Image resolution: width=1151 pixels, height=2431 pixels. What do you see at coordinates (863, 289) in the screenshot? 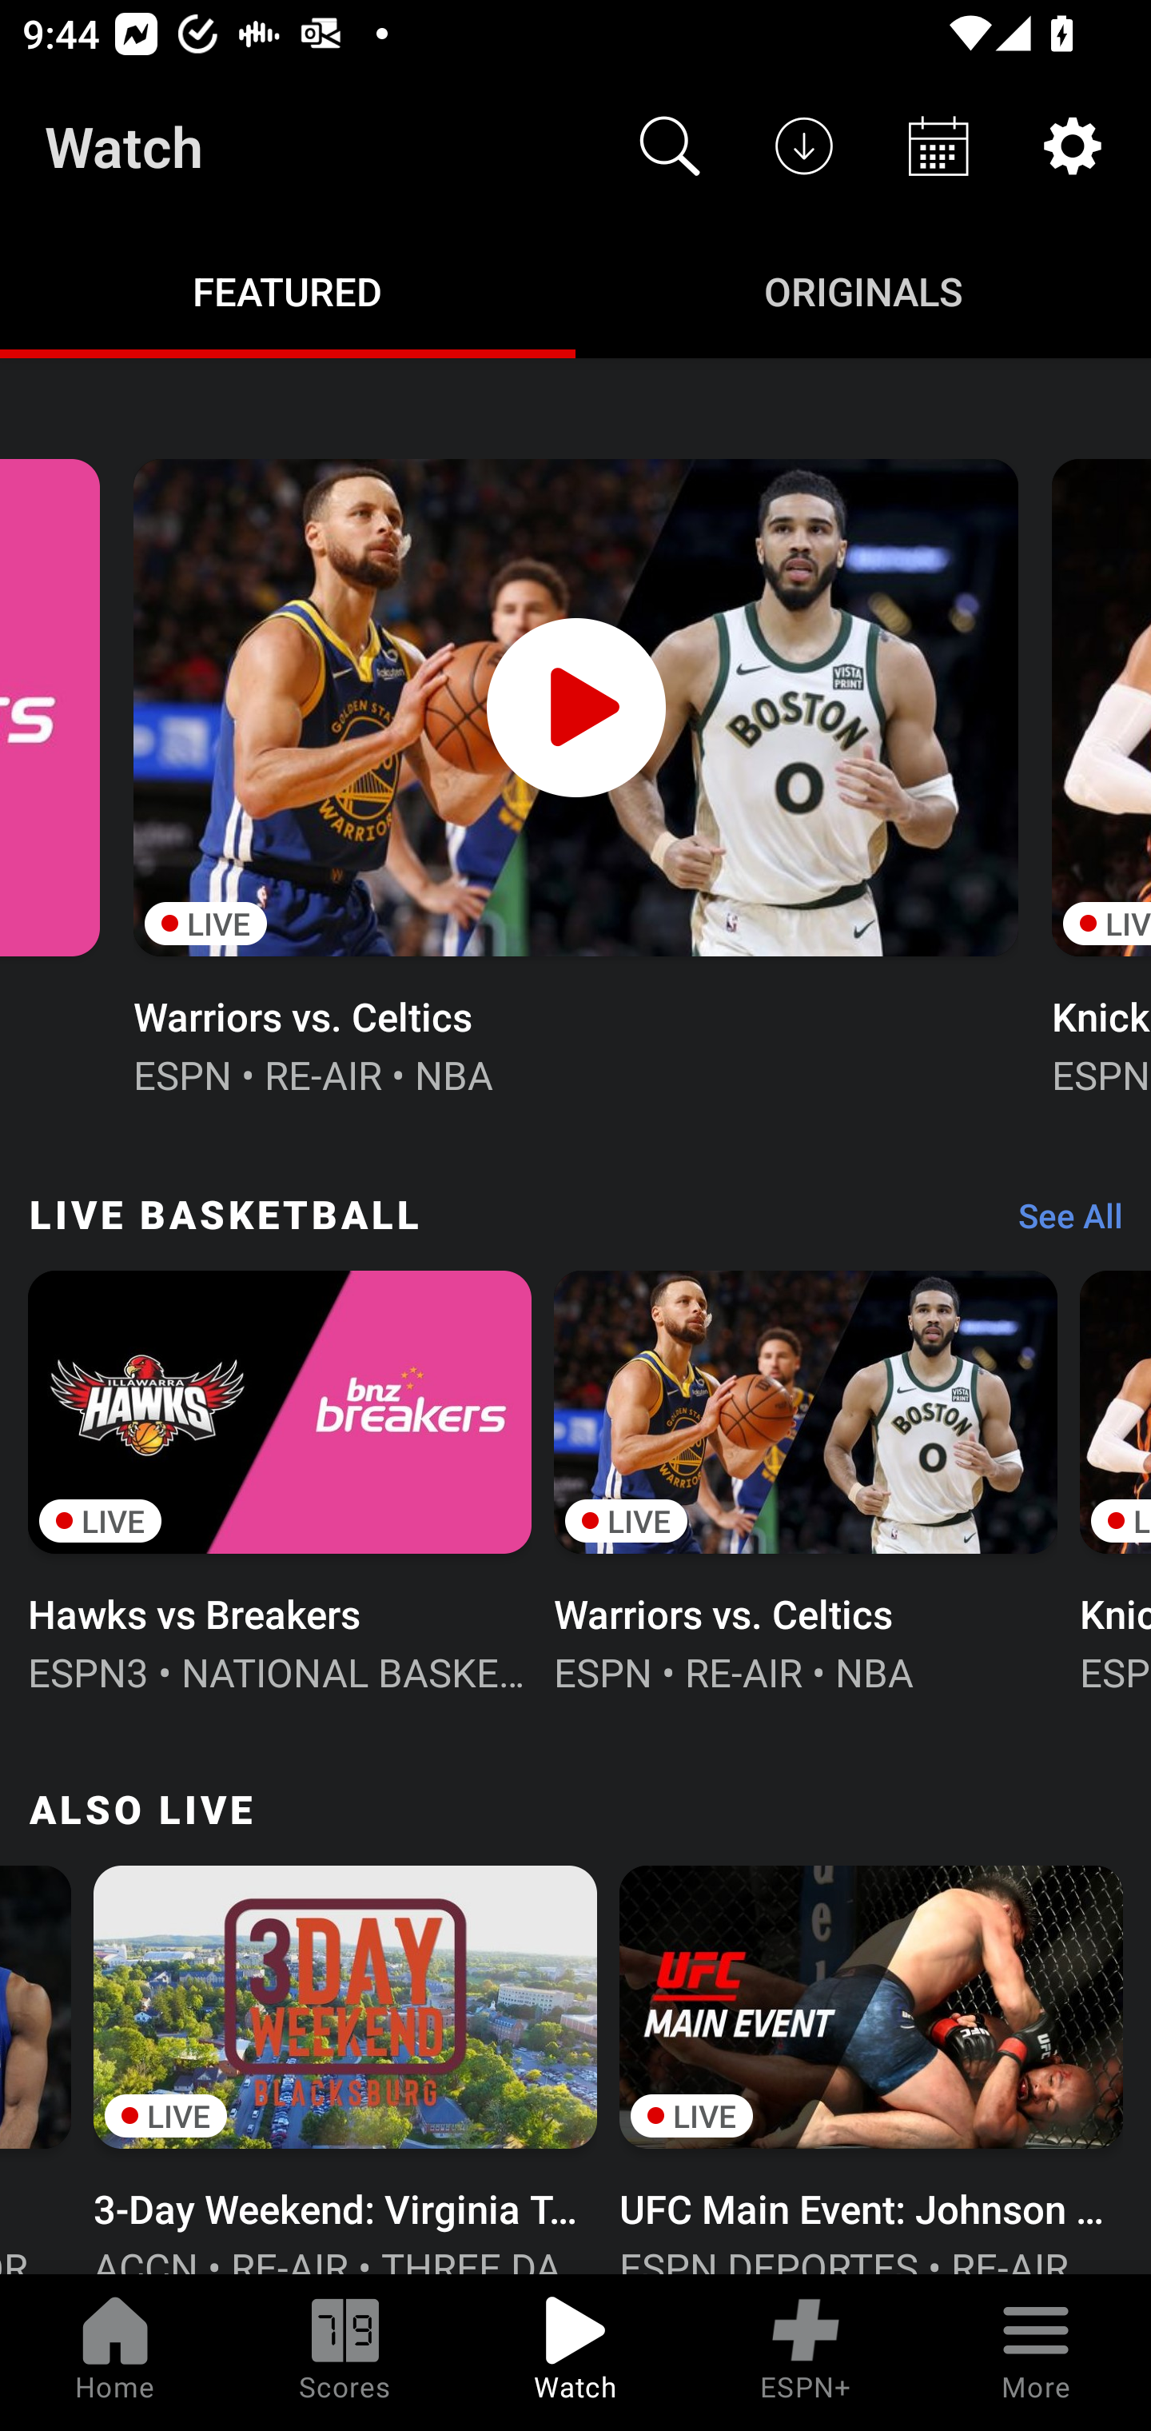
I see `Originals ORIGINALS` at bounding box center [863, 289].